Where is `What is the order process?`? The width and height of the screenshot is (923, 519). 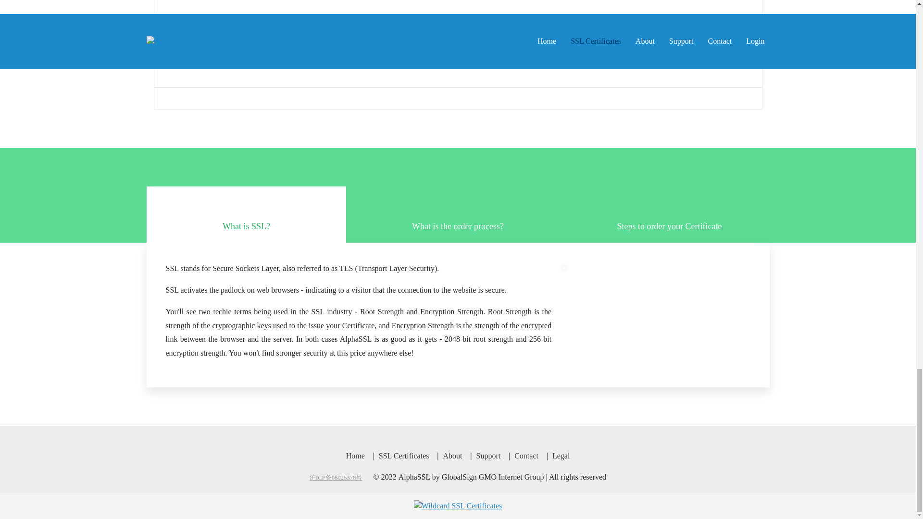
What is the order process? is located at coordinates (458, 214).